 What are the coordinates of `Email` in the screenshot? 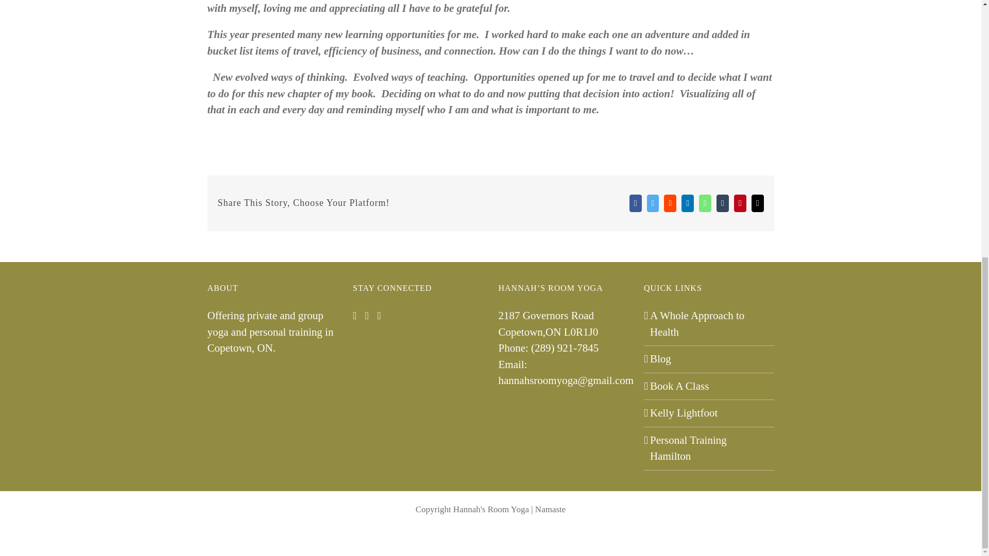 It's located at (757, 203).